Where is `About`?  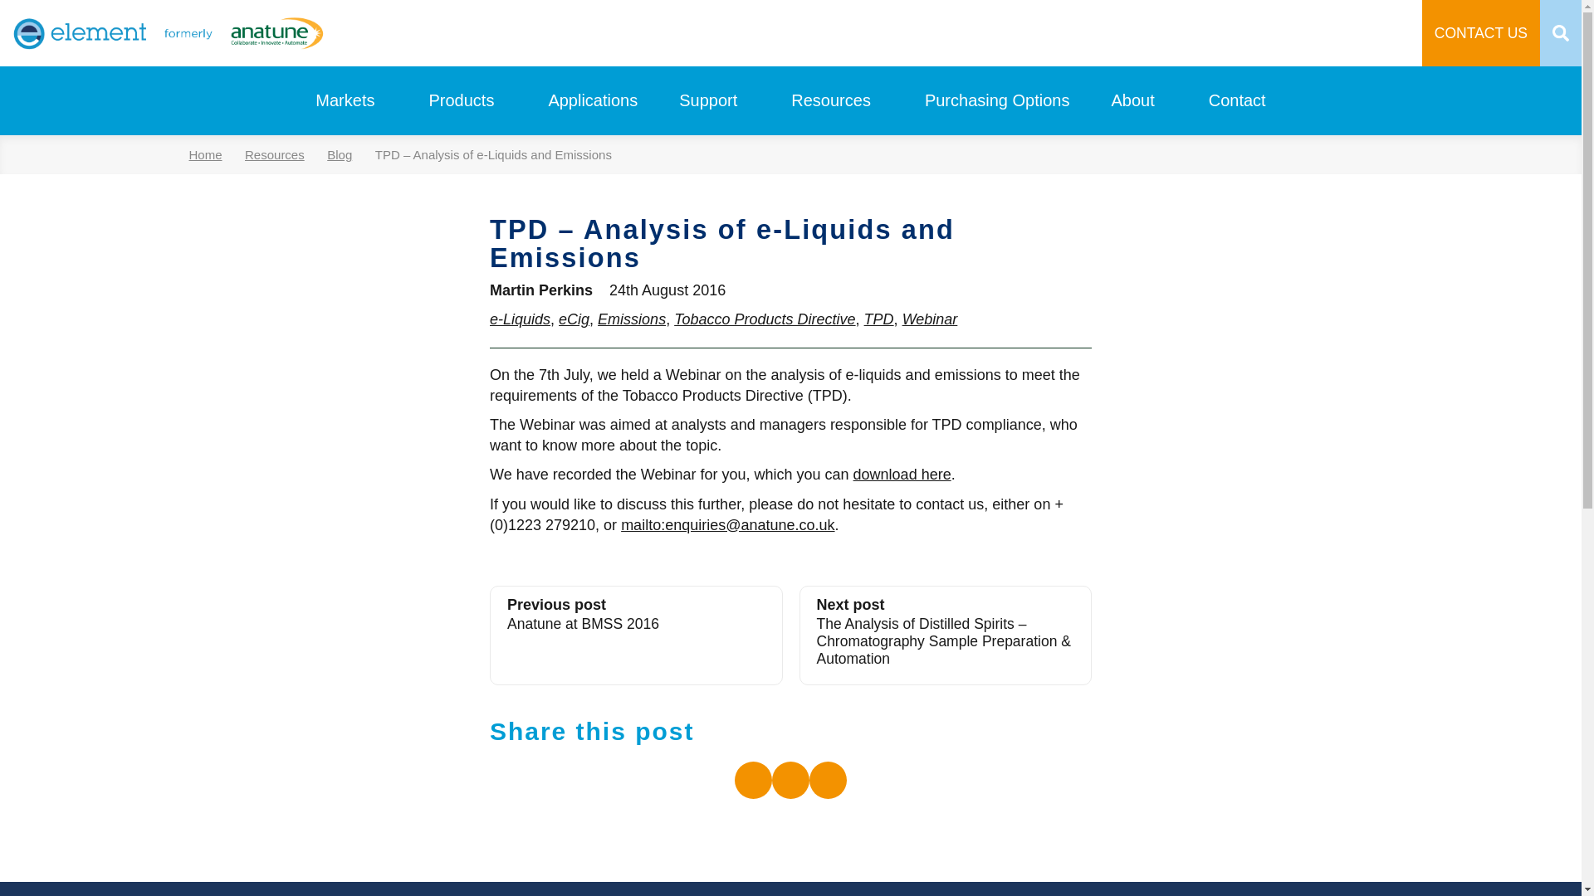 About is located at coordinates (1132, 100).